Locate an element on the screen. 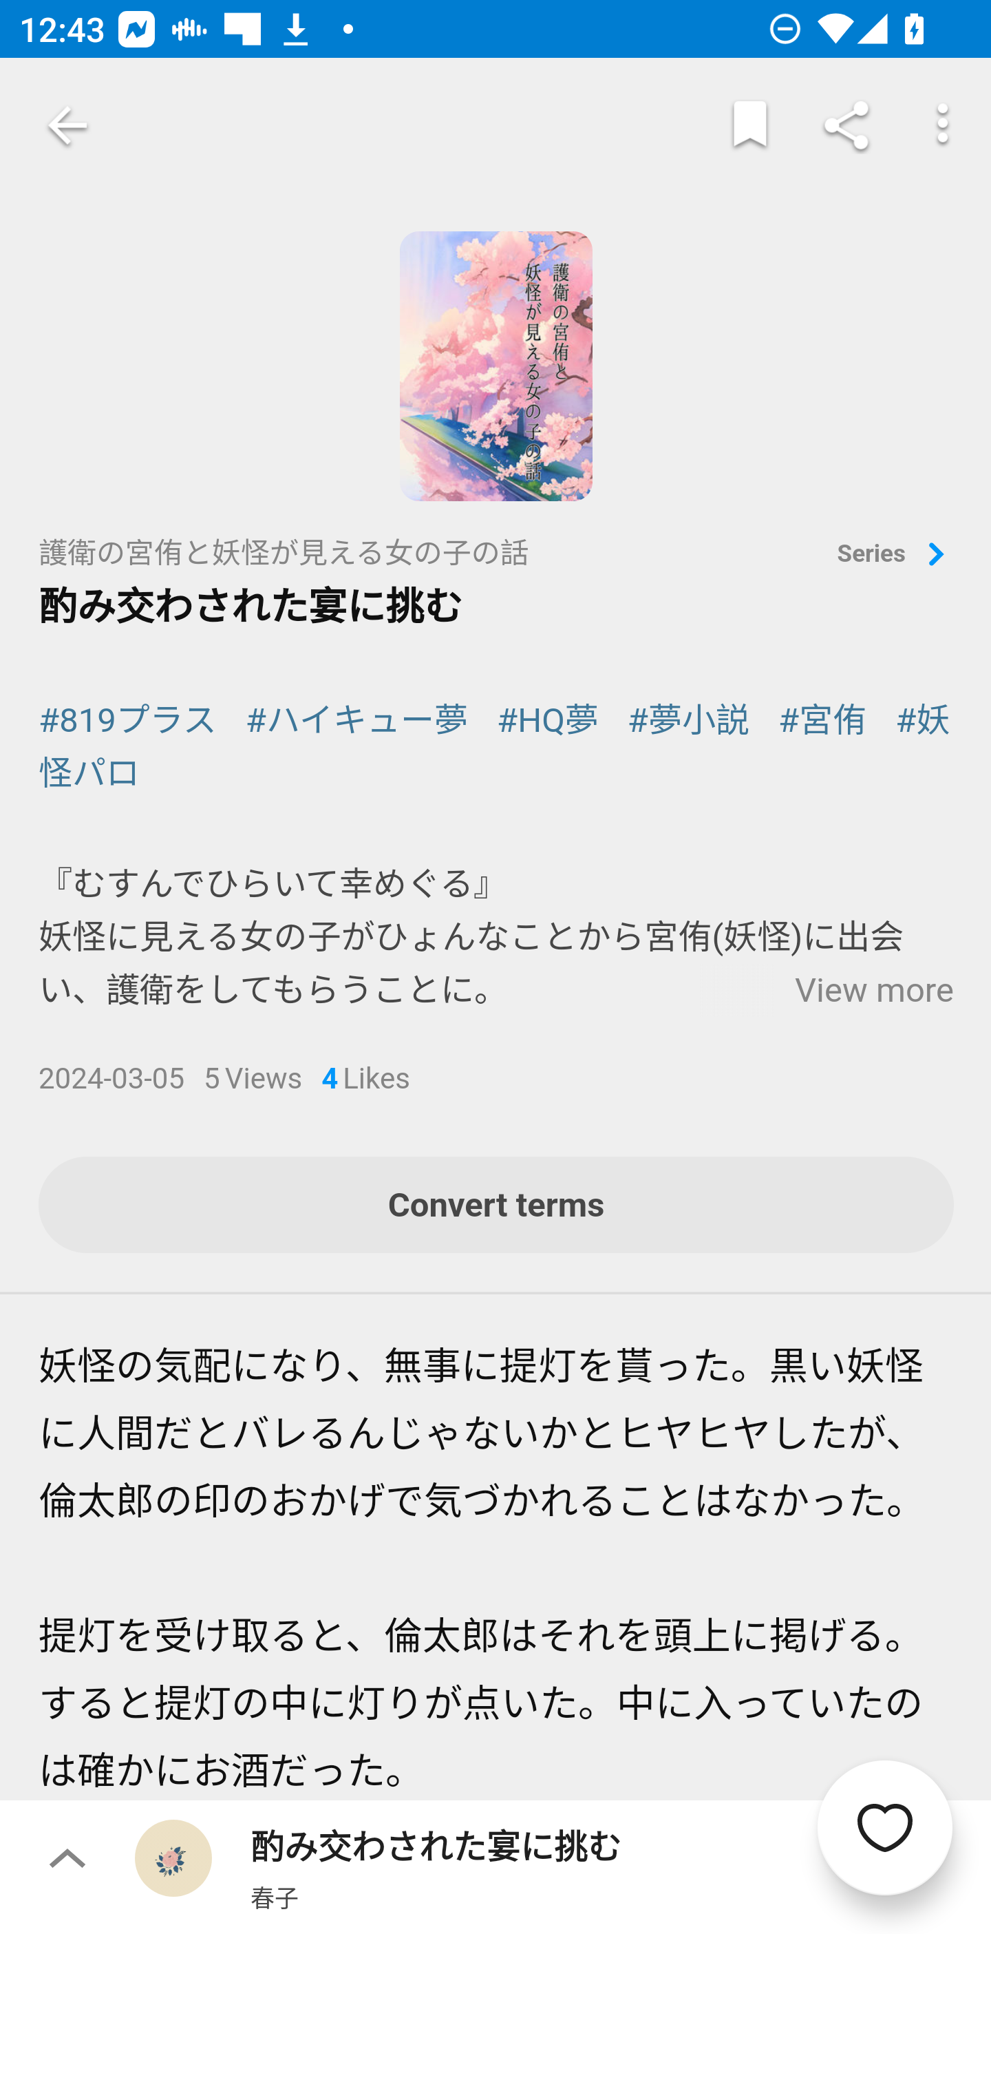  Convert terms is located at coordinates (497, 1206).